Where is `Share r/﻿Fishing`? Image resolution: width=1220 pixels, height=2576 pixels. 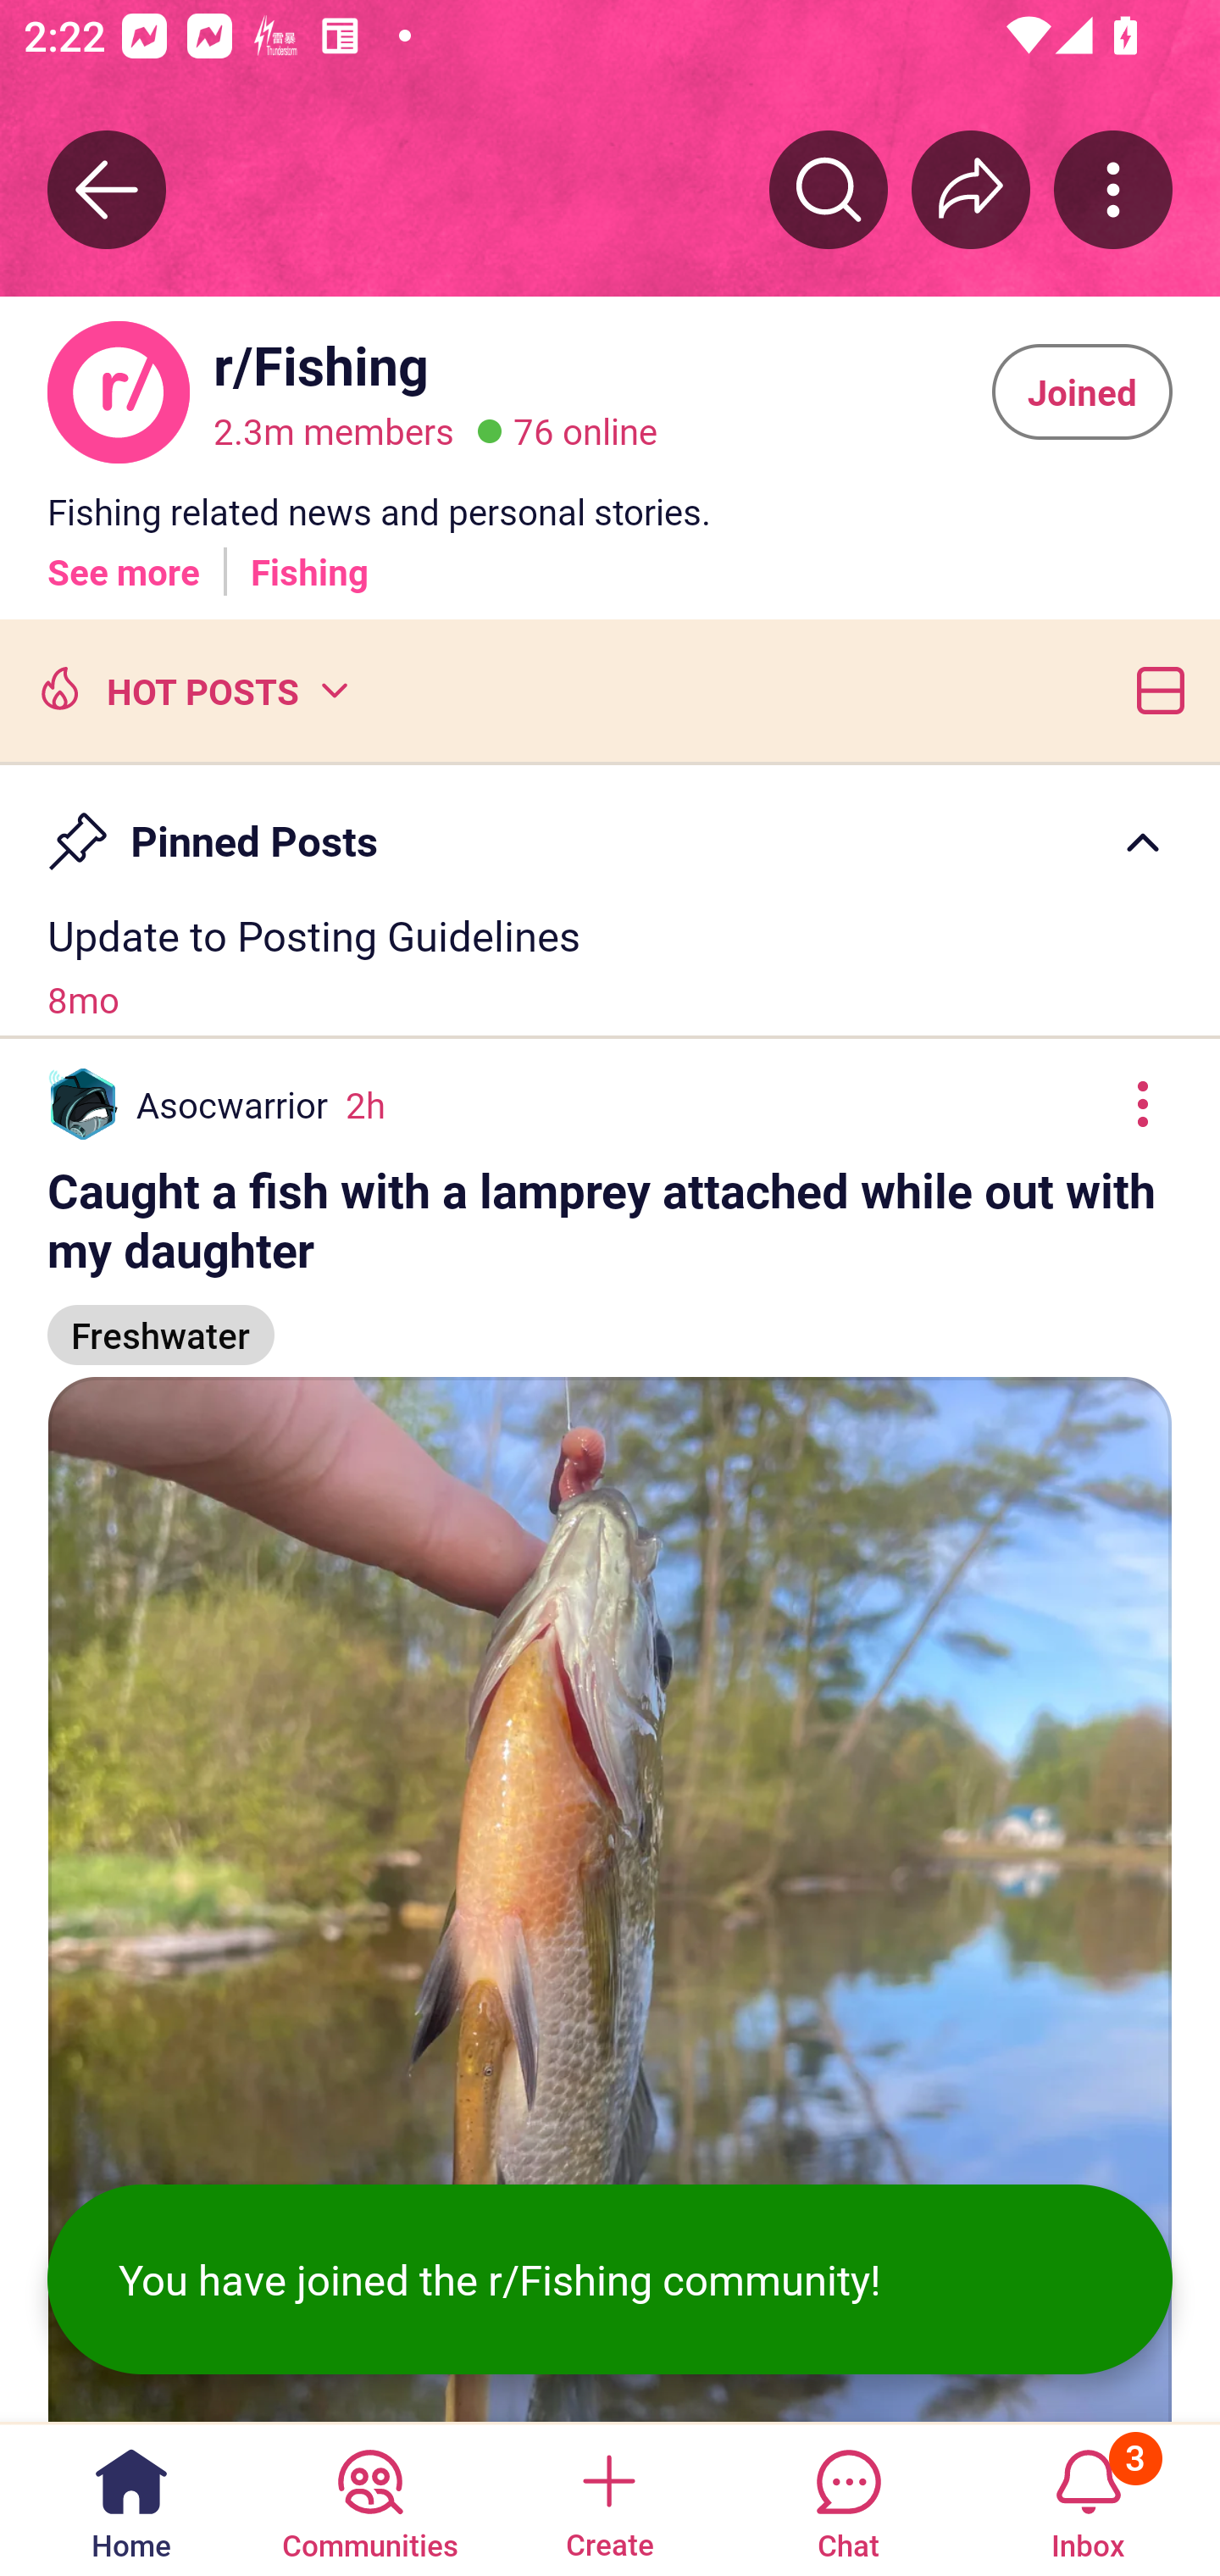
Share r/﻿Fishing is located at coordinates (971, 189).